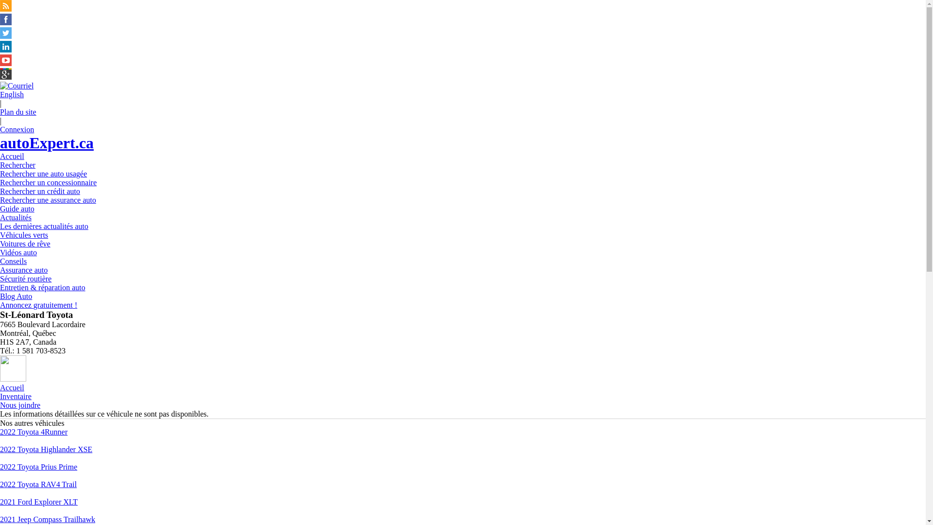  Describe the element at coordinates (17, 129) in the screenshot. I see `Connexion` at that location.